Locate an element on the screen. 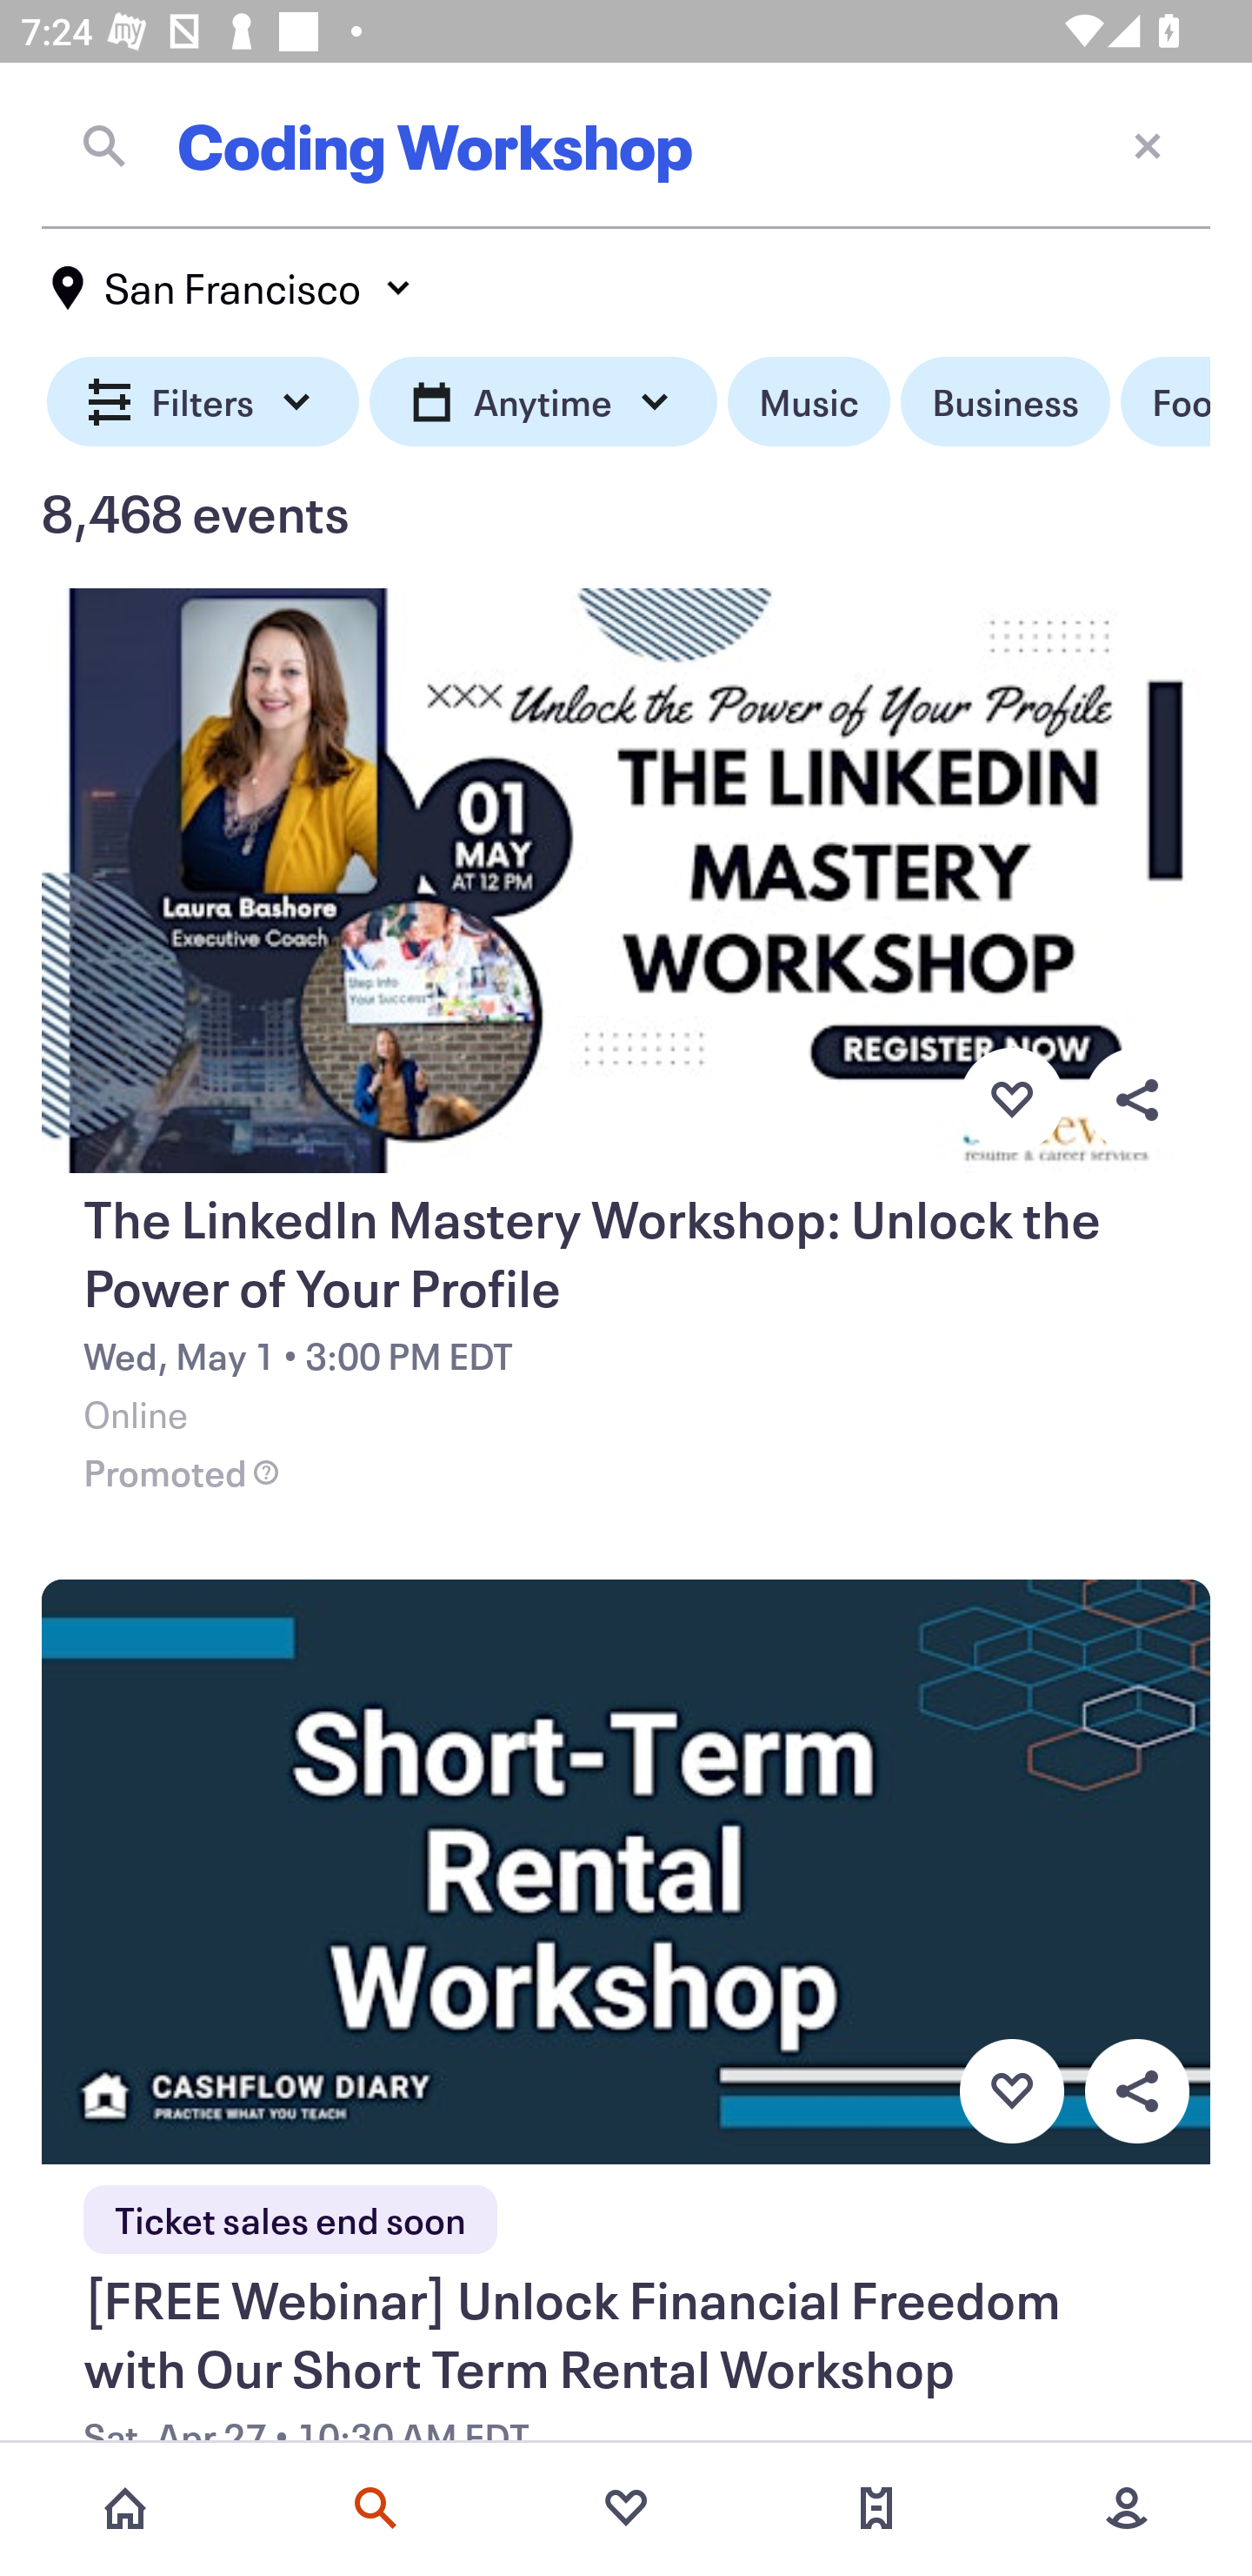  Favorite button is located at coordinates (1011, 1099).